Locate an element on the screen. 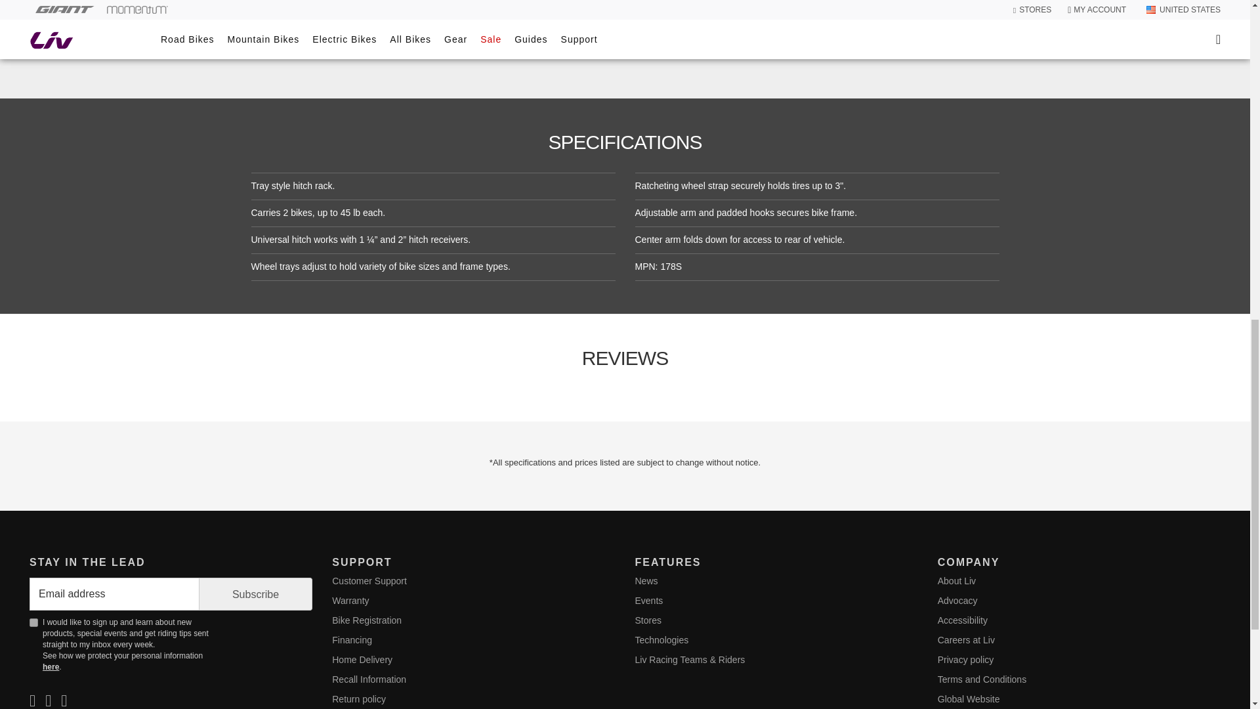 The image size is (1260, 709). SPECIFICATIONS is located at coordinates (33, 622).